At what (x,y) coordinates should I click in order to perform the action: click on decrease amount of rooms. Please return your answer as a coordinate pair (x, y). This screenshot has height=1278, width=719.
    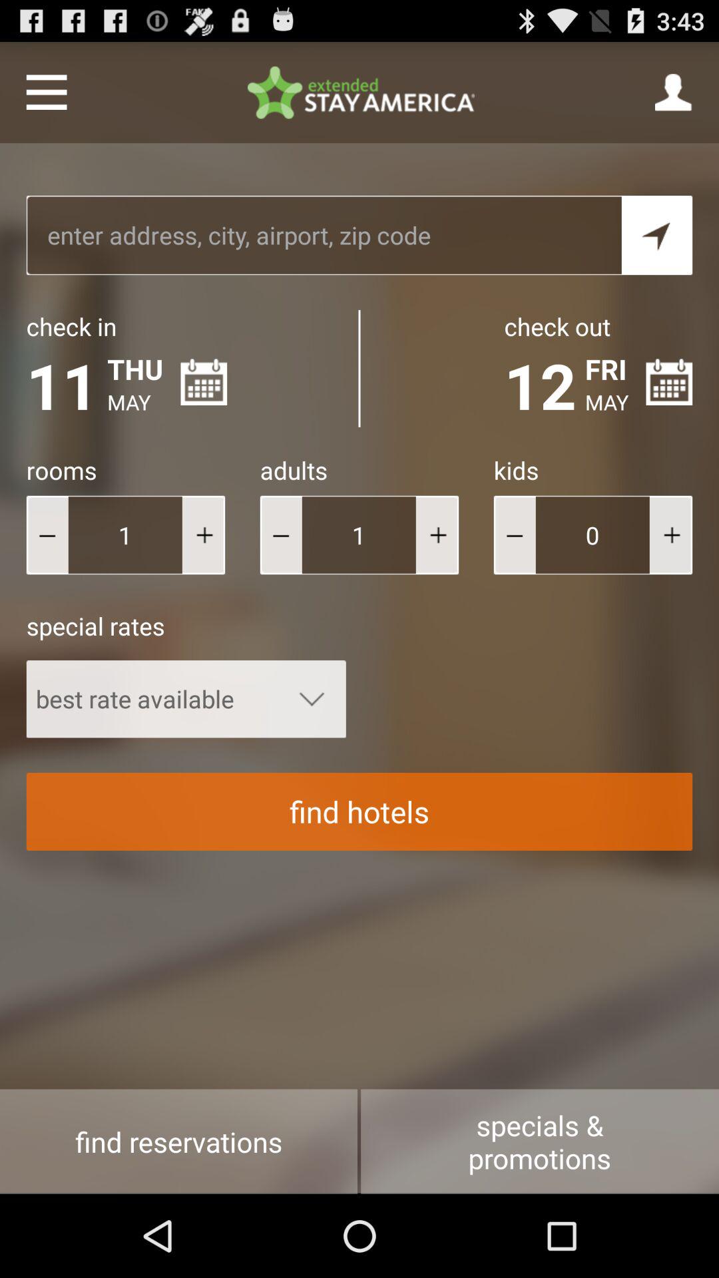
    Looking at the image, I should click on (47, 535).